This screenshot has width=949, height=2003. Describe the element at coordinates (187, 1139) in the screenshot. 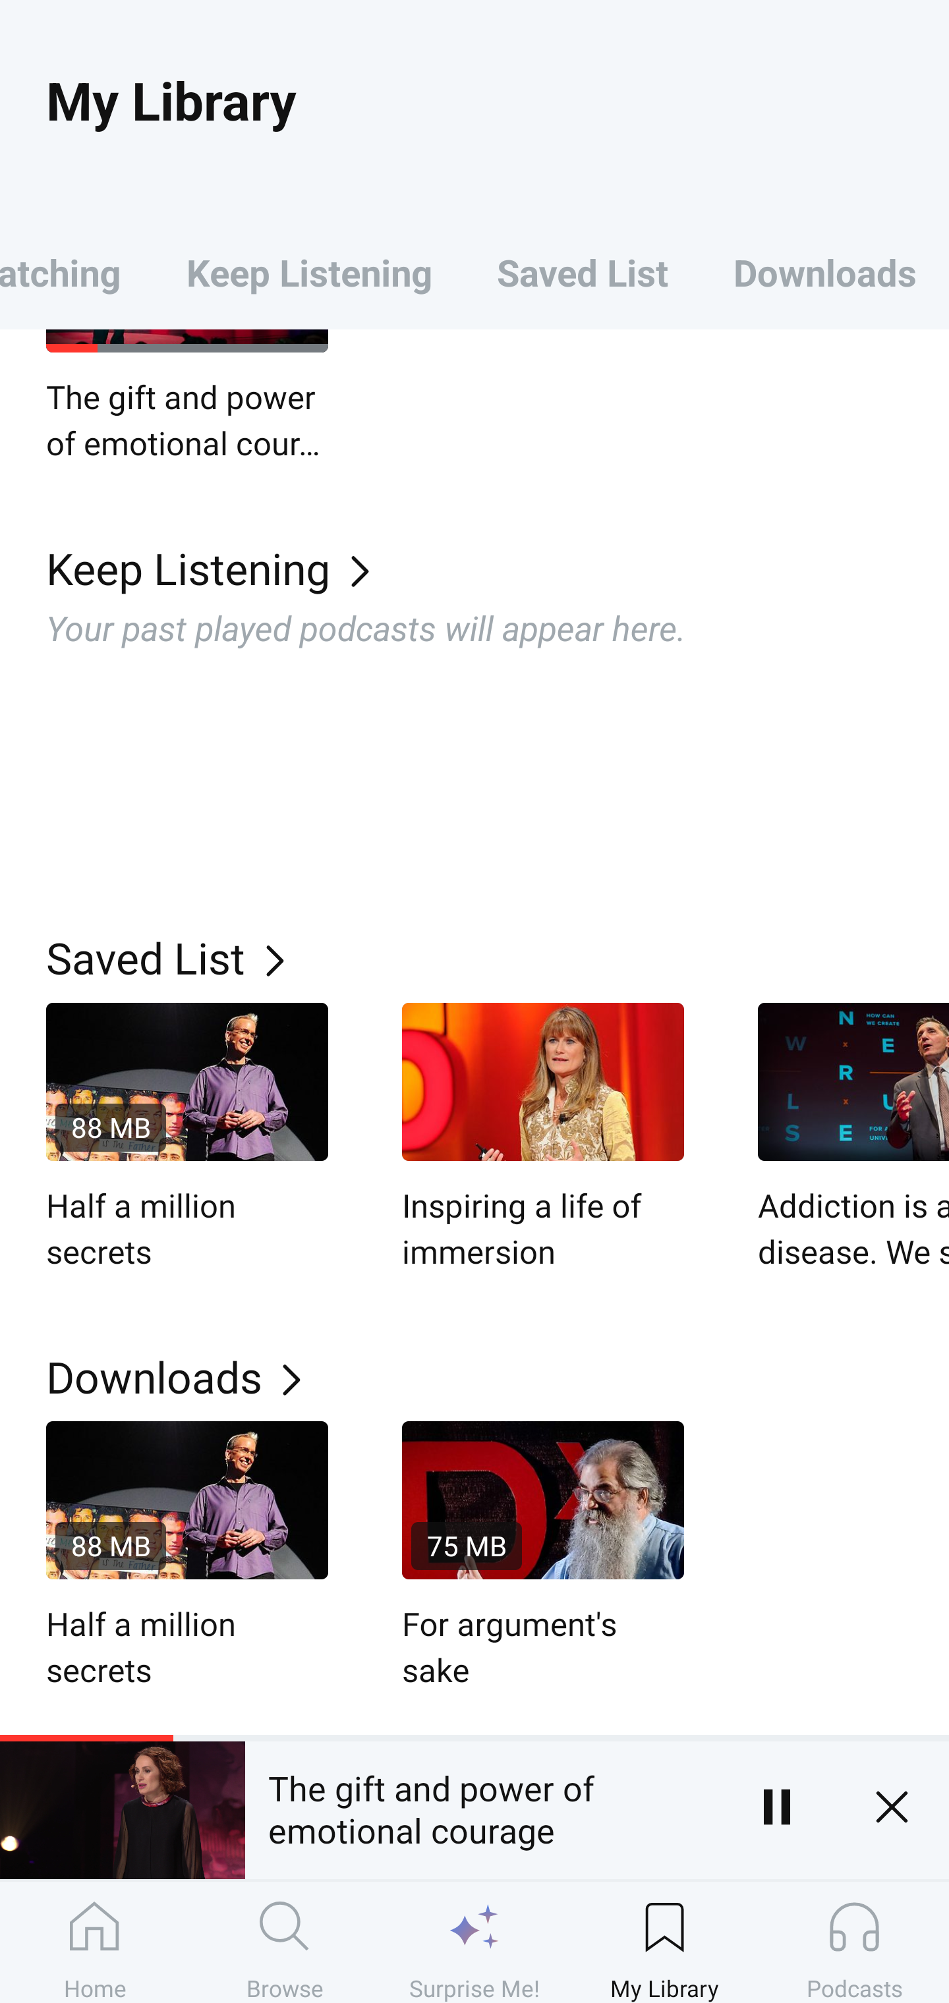

I see `88 MB Half a million secrets` at that location.